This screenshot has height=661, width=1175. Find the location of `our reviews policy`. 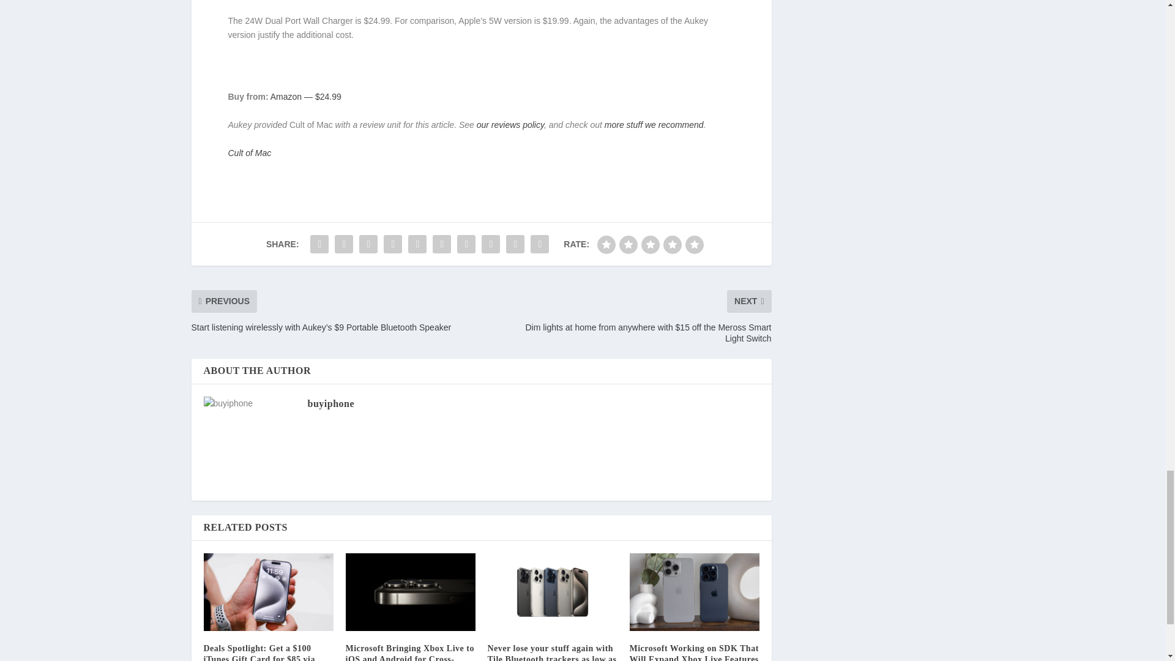

our reviews policy is located at coordinates (510, 124).